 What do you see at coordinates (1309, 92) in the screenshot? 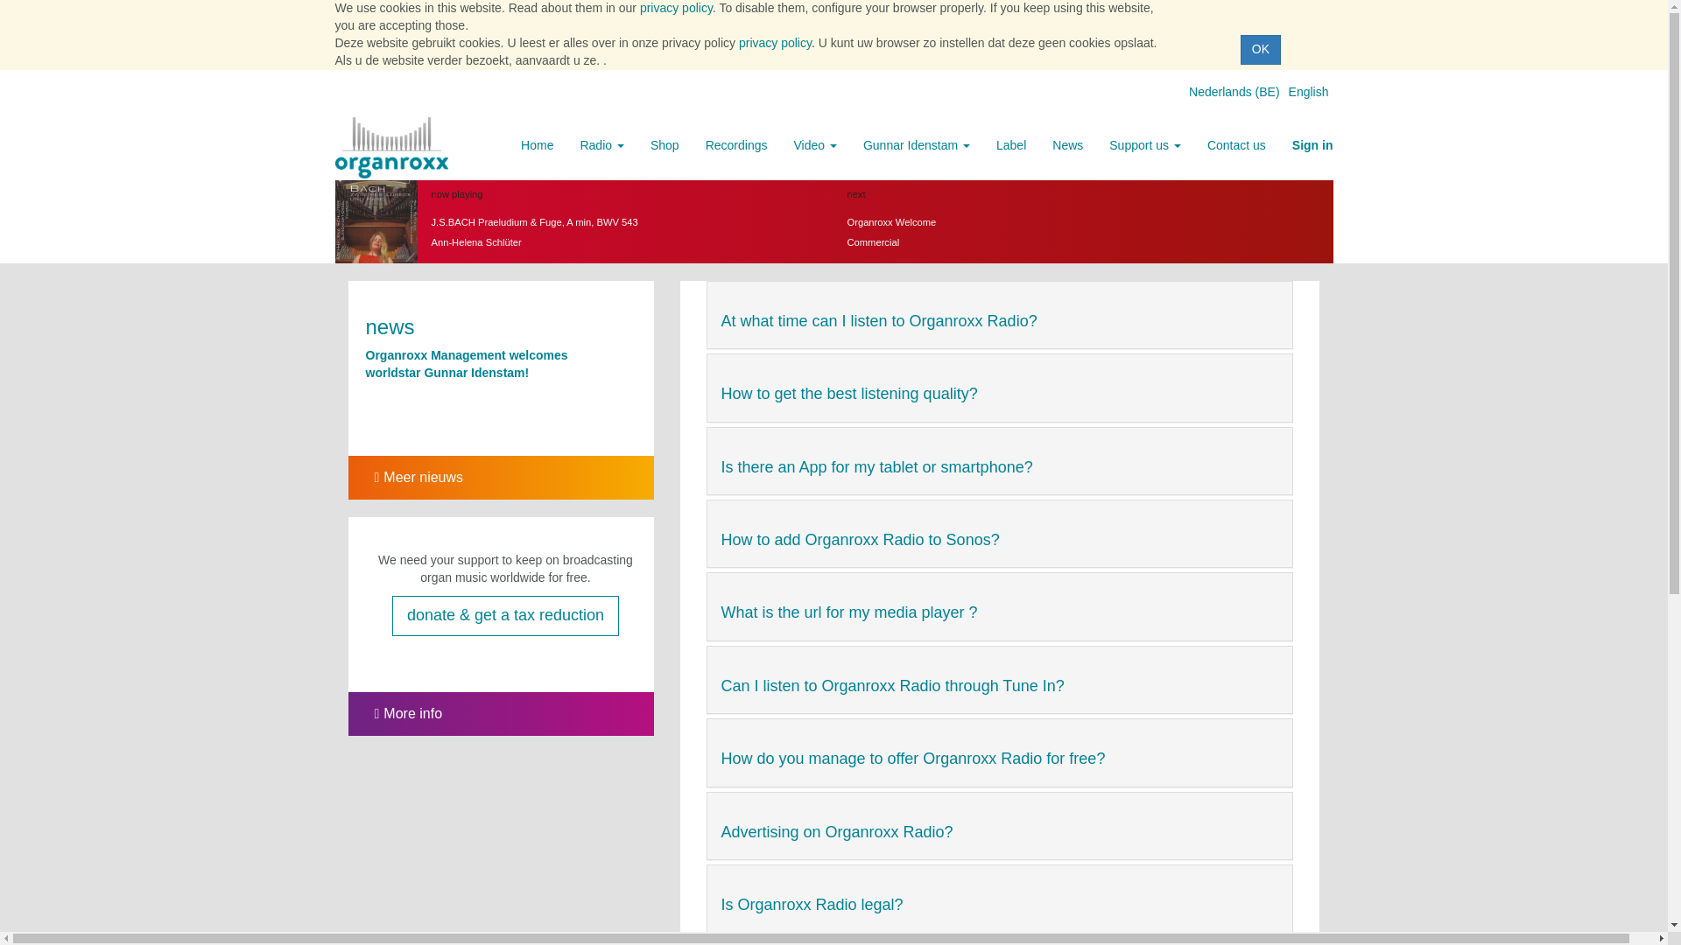
I see `English` at bounding box center [1309, 92].